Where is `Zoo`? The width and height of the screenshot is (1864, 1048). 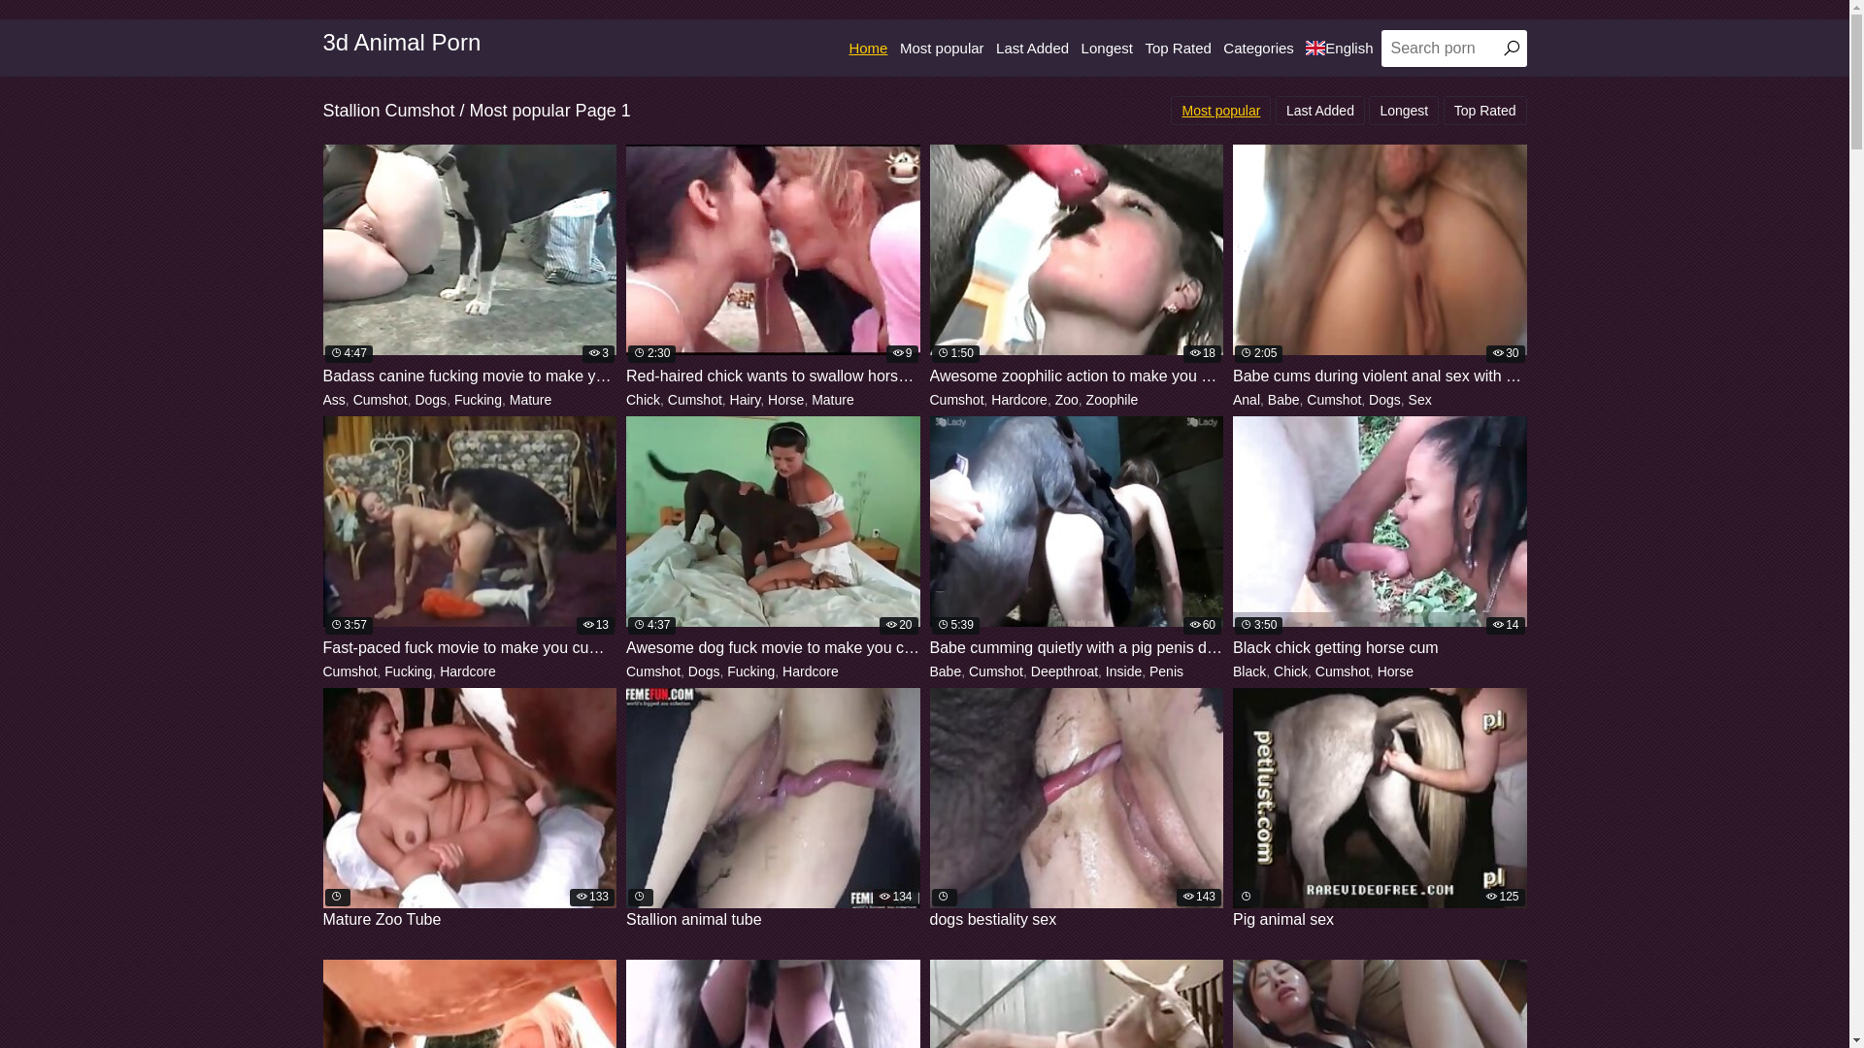 Zoo is located at coordinates (1067, 400).